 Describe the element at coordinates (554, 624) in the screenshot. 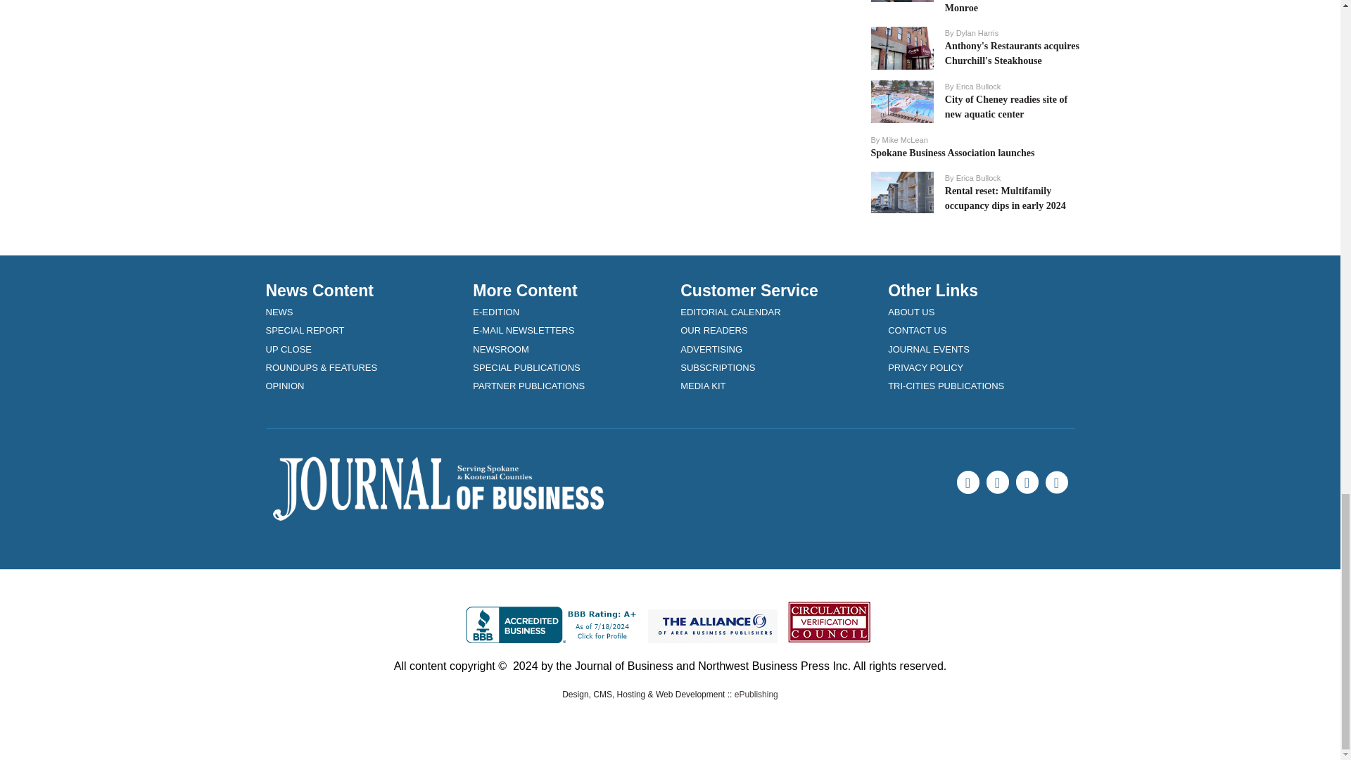

I see `Journal of Business BBB Business Review` at that location.